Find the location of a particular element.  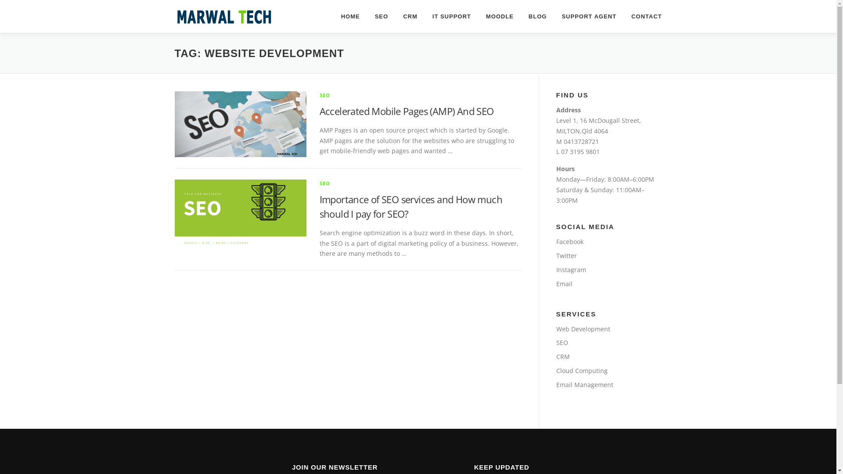

MOODLE is located at coordinates (500, 17).